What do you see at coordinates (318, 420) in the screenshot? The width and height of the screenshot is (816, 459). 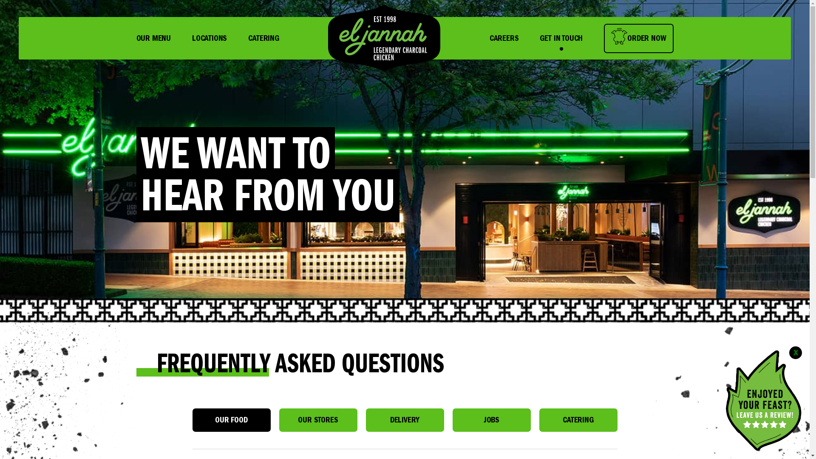 I see `OUR STORES` at bounding box center [318, 420].